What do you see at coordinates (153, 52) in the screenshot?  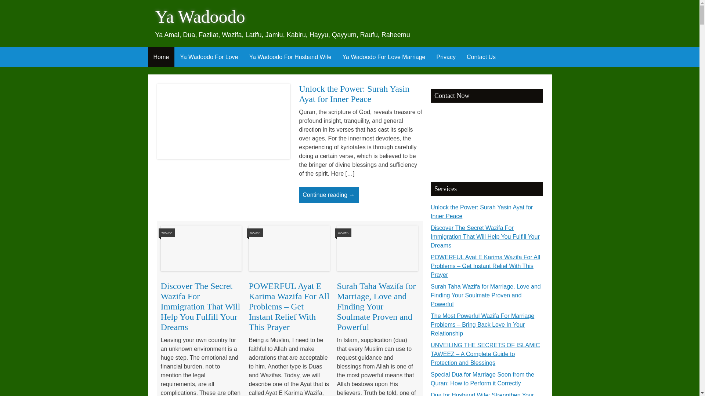 I see `Skip to content` at bounding box center [153, 52].